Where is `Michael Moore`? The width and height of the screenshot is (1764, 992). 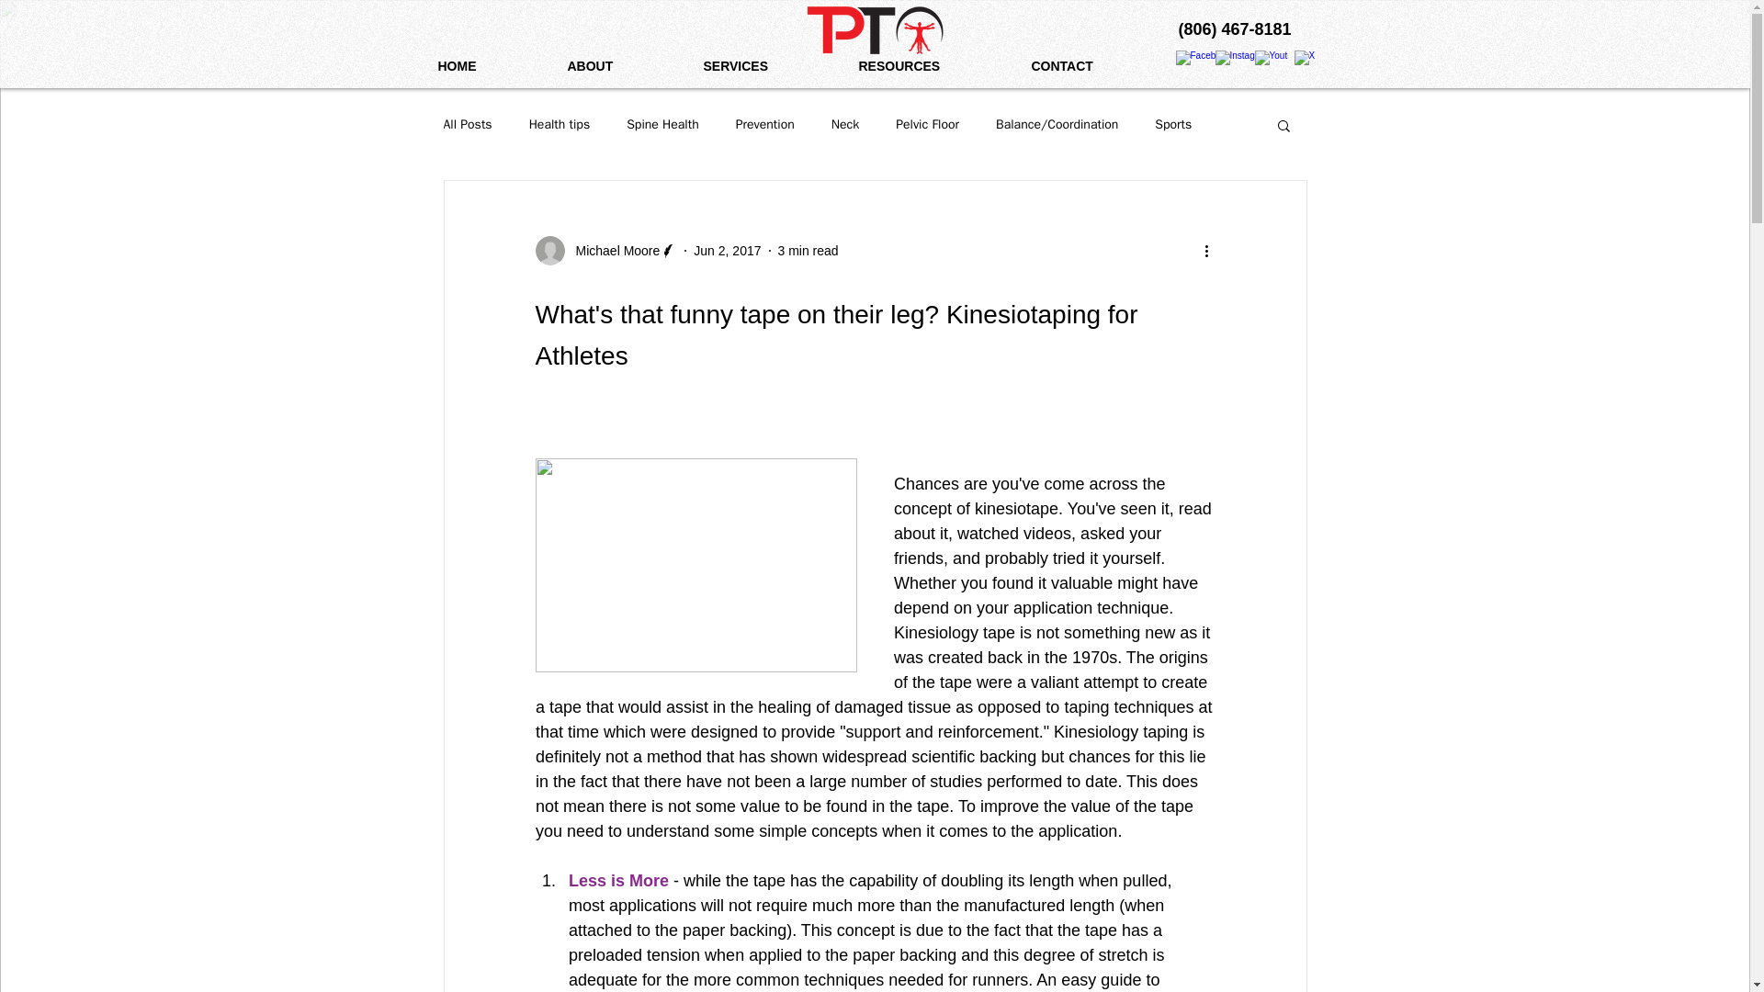
Michael Moore is located at coordinates (612, 250).